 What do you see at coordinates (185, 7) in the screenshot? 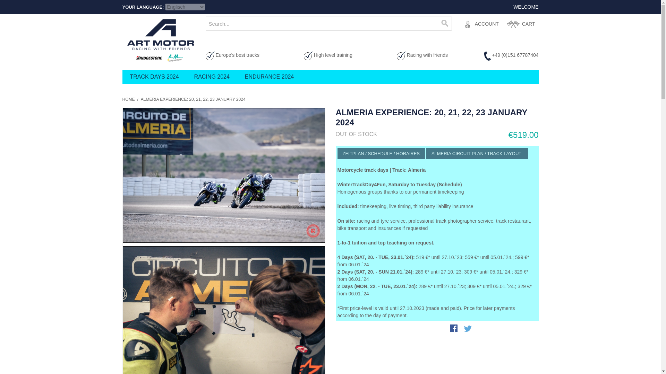
I see `Your Language` at bounding box center [185, 7].